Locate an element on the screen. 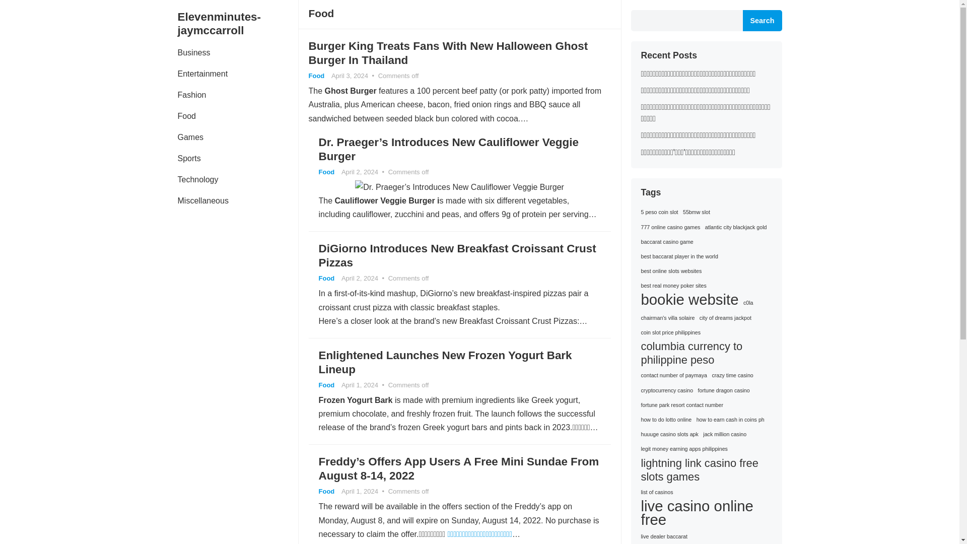 The width and height of the screenshot is (967, 544). Fashion is located at coordinates (191, 95).